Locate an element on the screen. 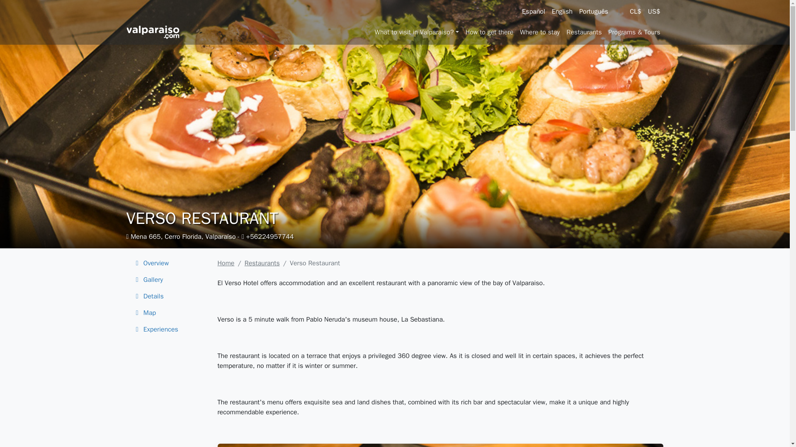  Details is located at coordinates (166, 296).